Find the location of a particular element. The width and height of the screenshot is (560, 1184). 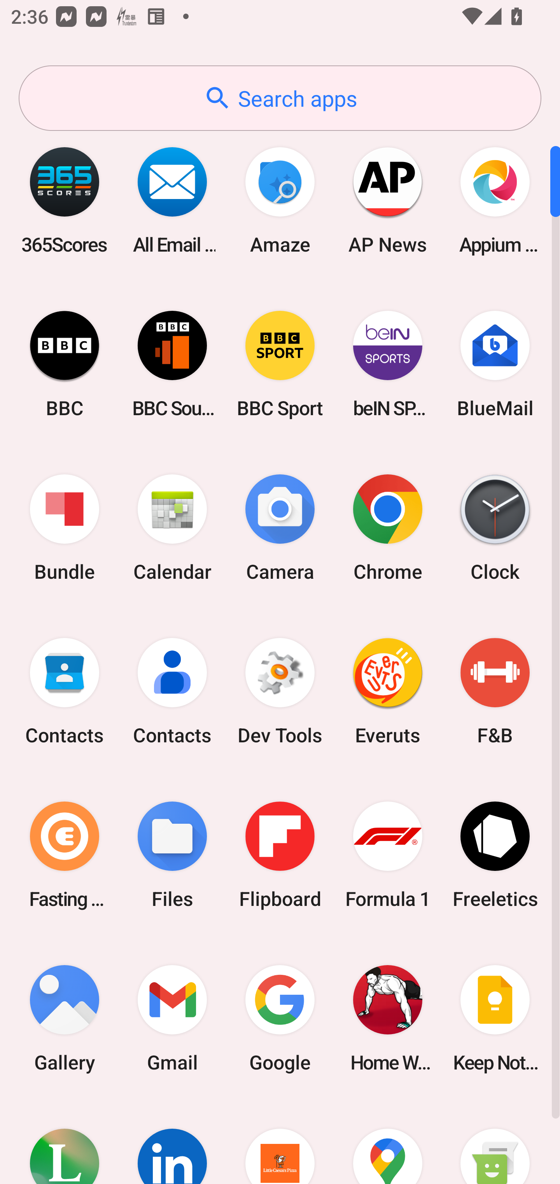

BBC Sounds is located at coordinates (172, 364).